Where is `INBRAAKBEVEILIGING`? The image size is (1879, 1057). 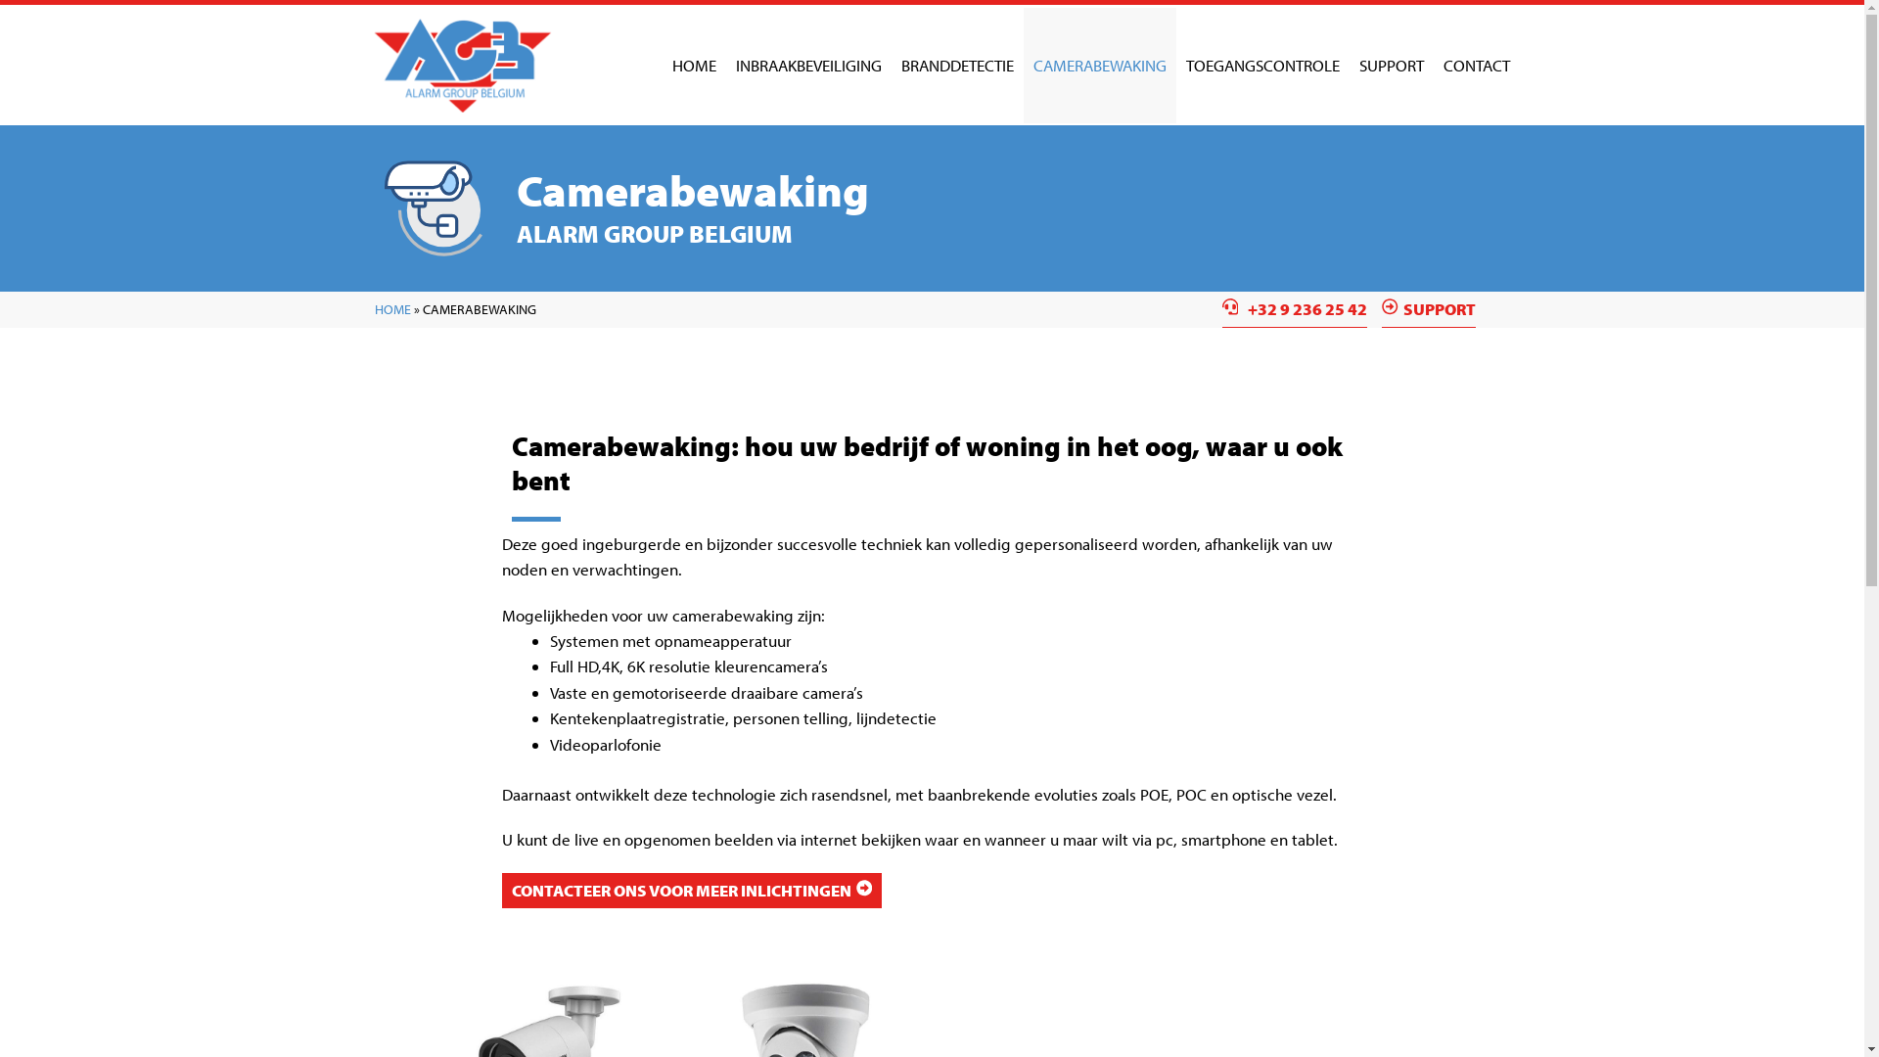
INBRAAKBEVEILIGING is located at coordinates (808, 66).